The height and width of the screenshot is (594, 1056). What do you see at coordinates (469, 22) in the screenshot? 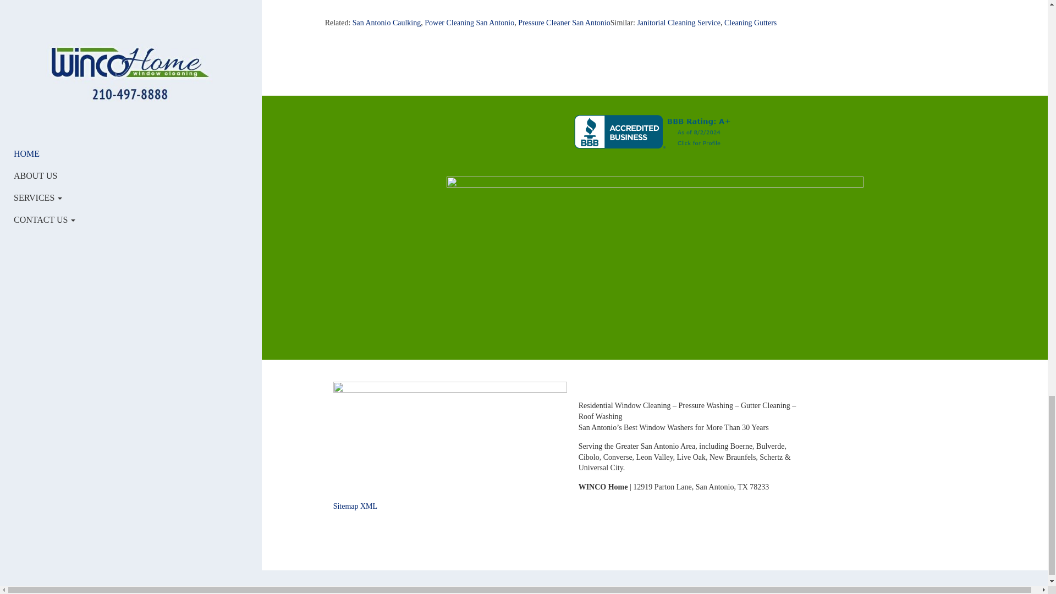
I see `Power Cleaning San Antonio` at bounding box center [469, 22].